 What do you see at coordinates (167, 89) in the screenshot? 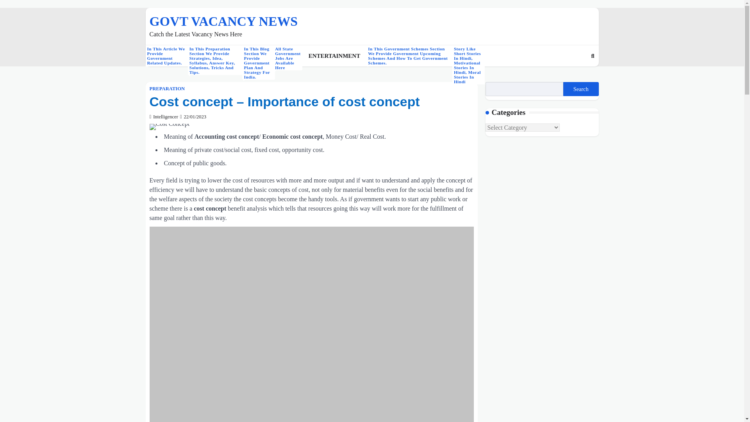
I see `Search` at bounding box center [167, 89].